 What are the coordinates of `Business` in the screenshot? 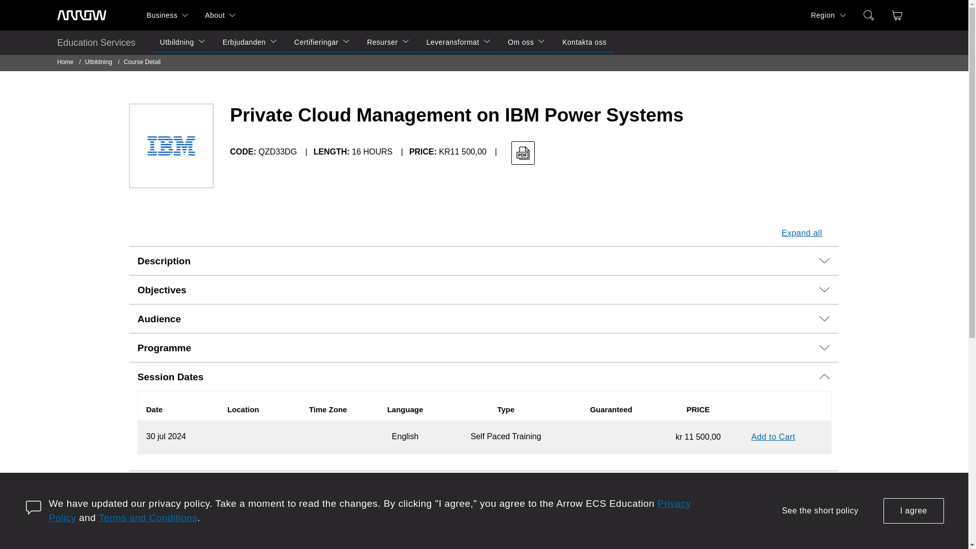 It's located at (158, 15).